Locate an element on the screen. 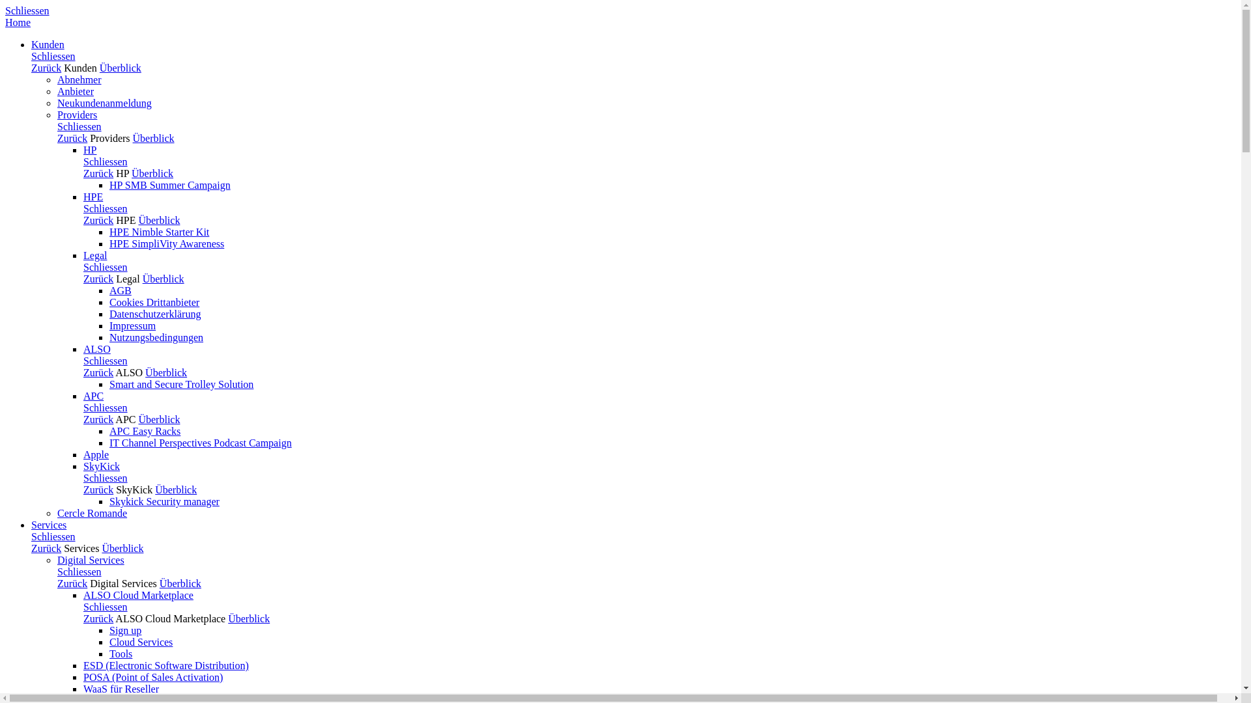 This screenshot has width=1251, height=703. Schliessen is located at coordinates (106, 161).